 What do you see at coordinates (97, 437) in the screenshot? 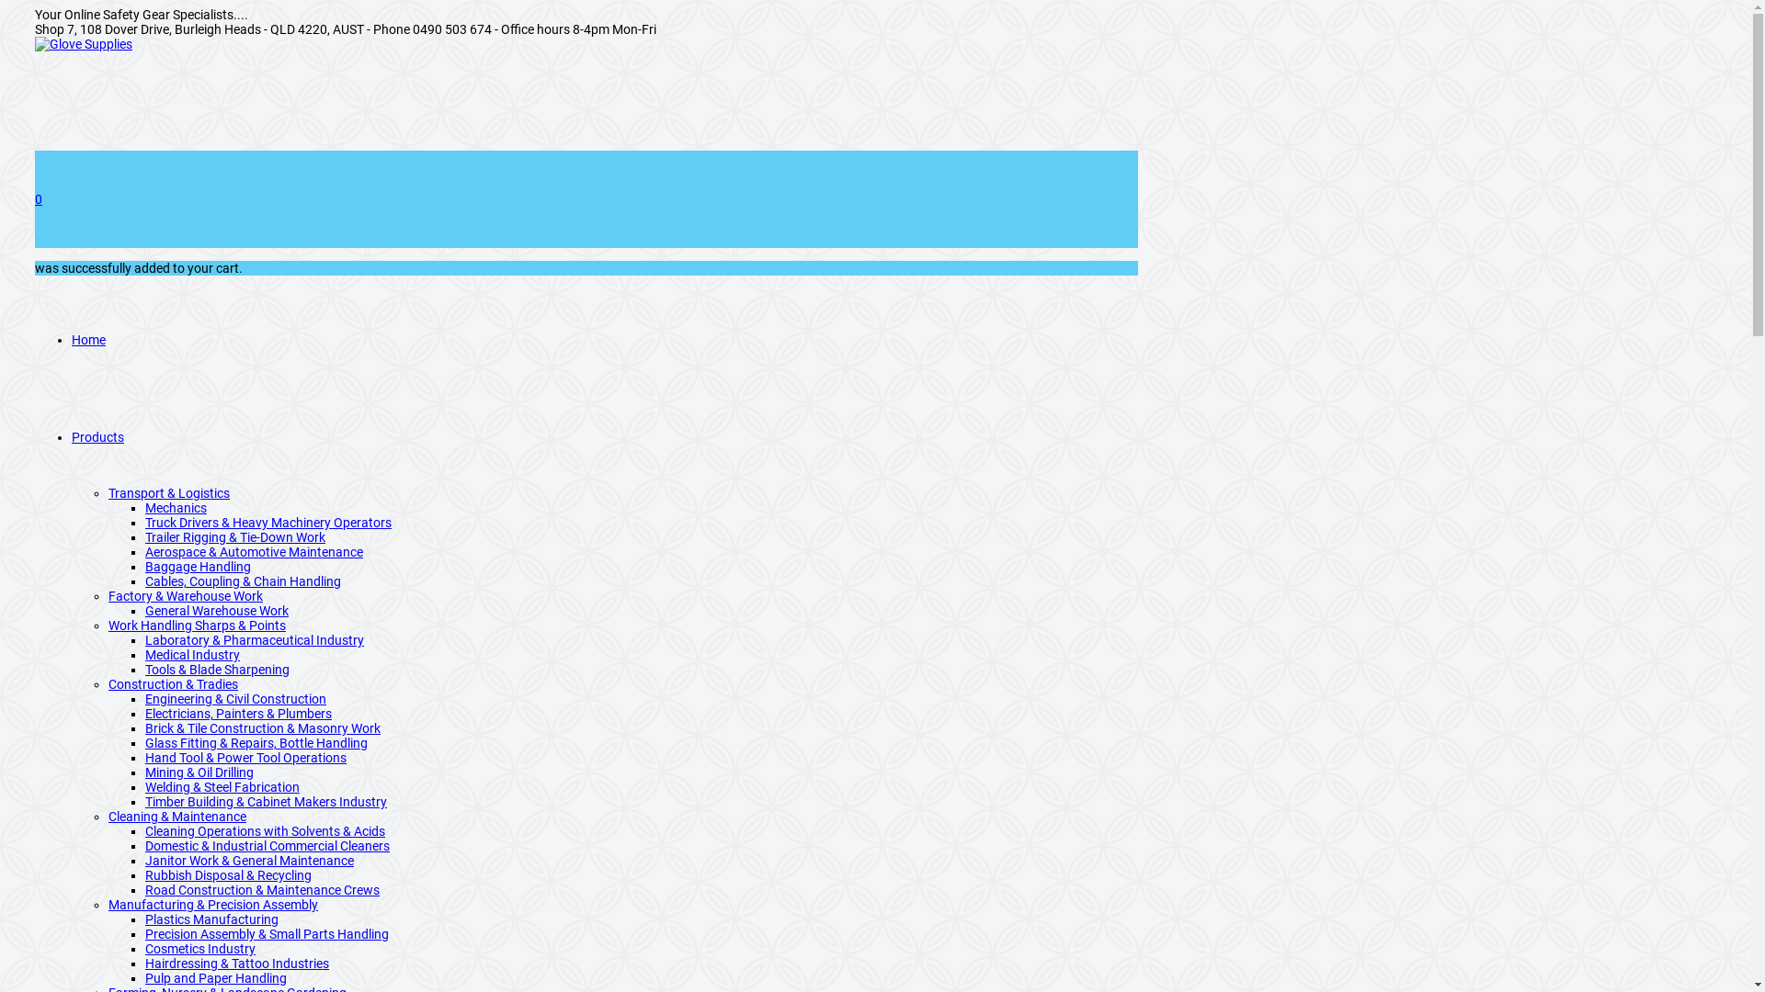
I see `Products` at bounding box center [97, 437].